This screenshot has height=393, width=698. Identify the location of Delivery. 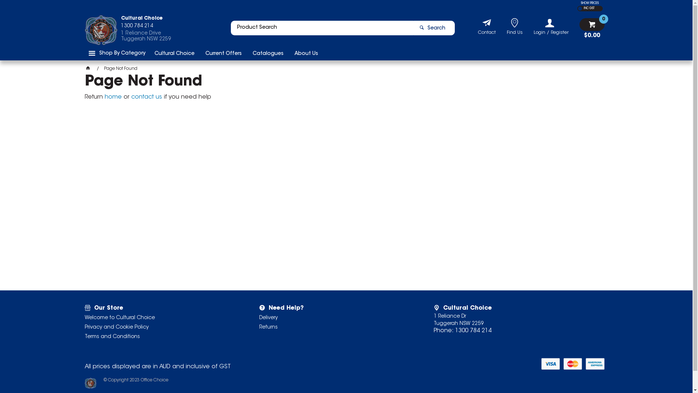
(337, 318).